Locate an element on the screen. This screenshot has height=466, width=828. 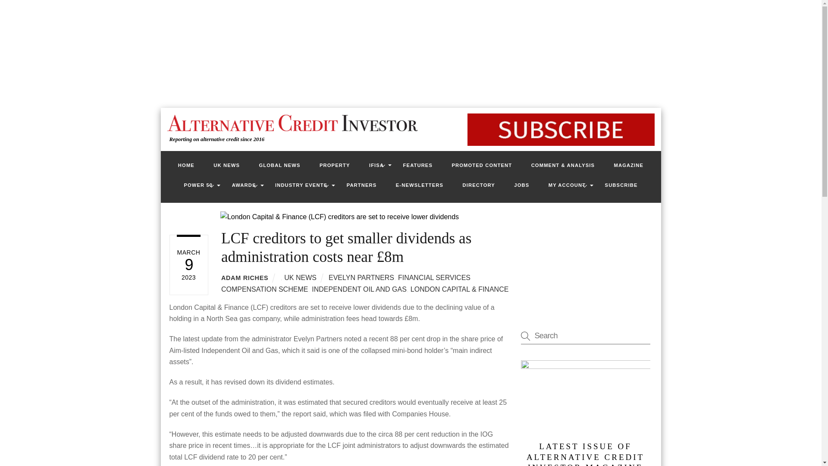
PARTNERS is located at coordinates (361, 185).